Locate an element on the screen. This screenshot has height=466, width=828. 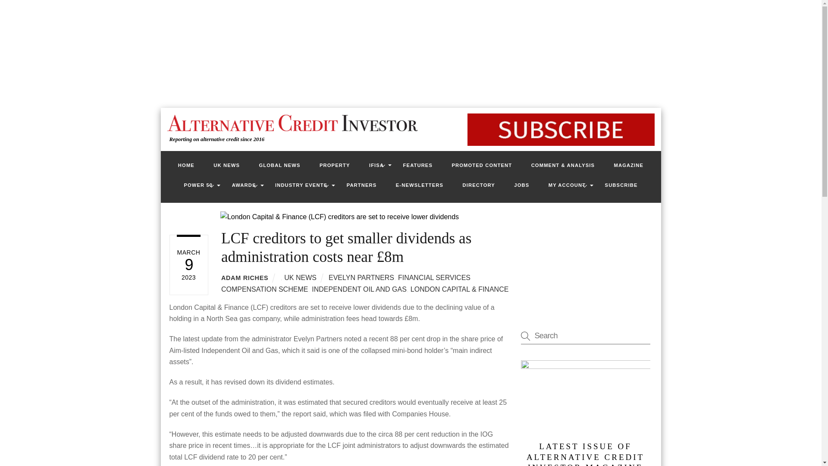
PARTNERS is located at coordinates (361, 185).